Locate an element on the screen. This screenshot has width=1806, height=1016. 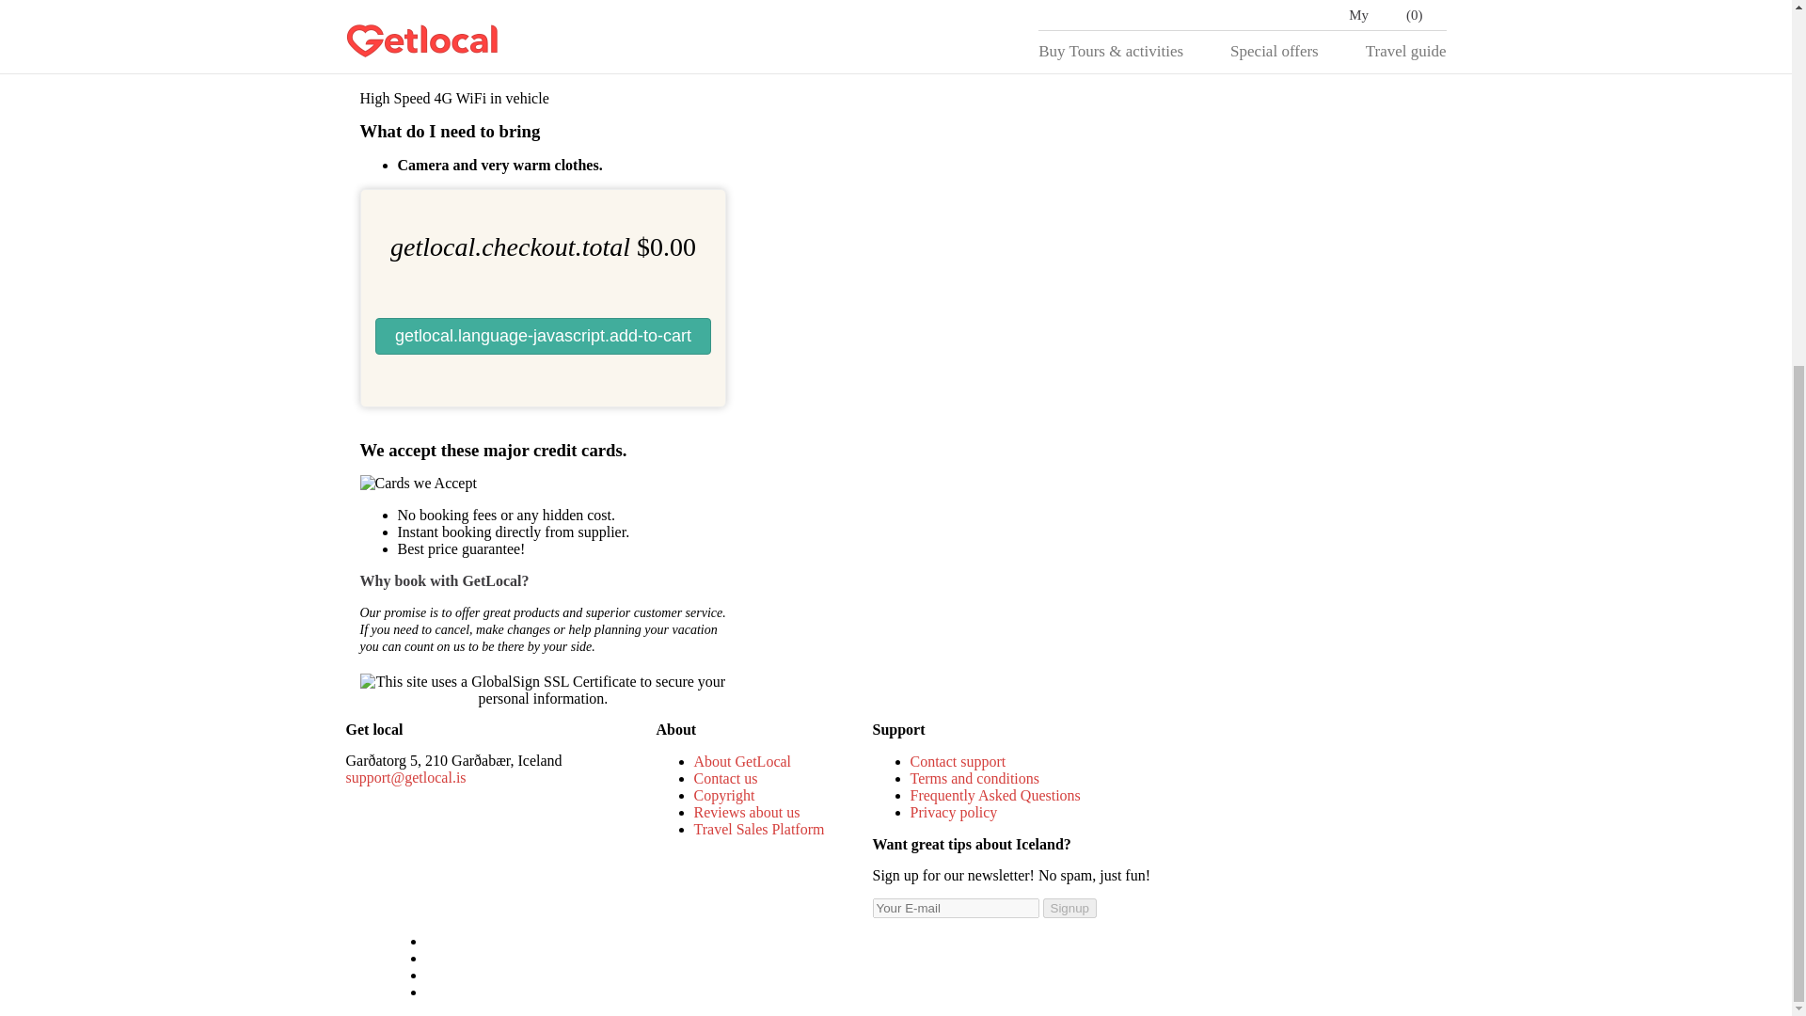
Reviews about us is located at coordinates (747, 812).